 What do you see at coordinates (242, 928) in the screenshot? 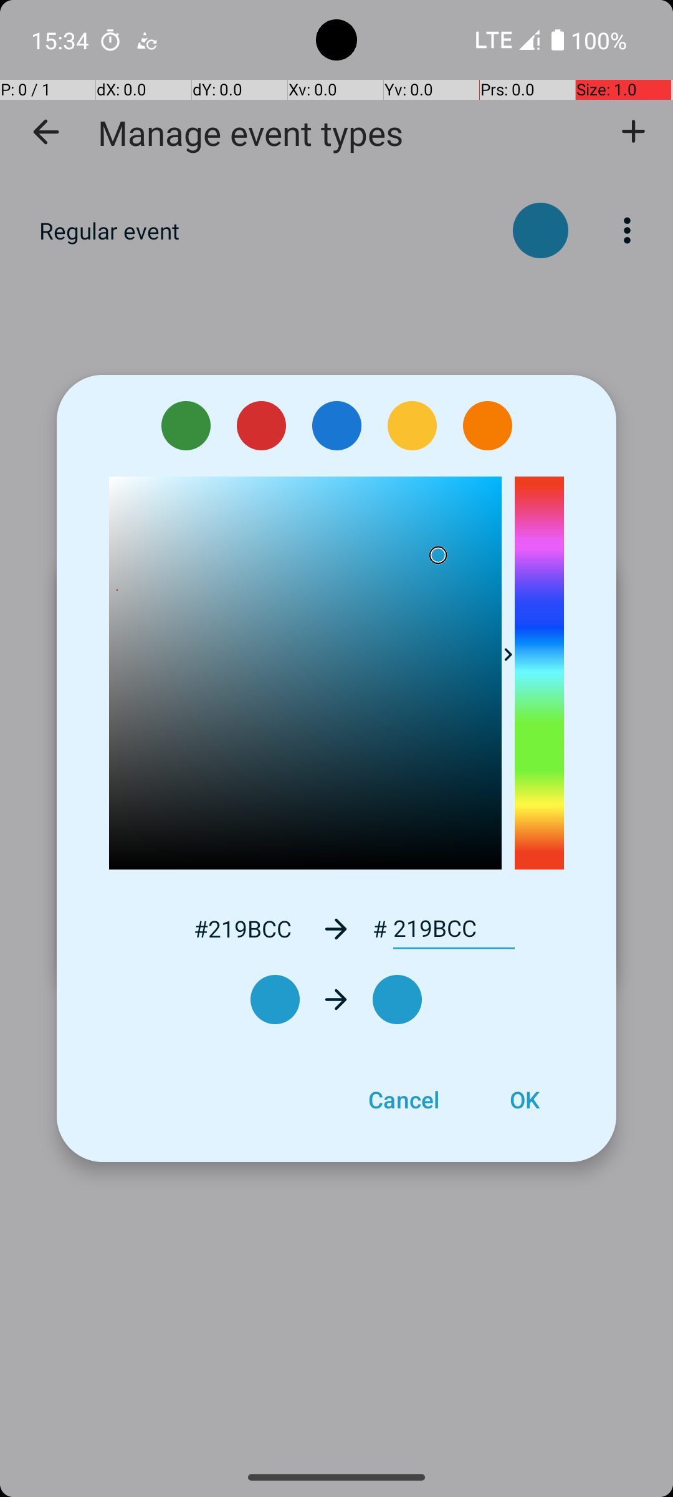
I see `#219BCC` at bounding box center [242, 928].